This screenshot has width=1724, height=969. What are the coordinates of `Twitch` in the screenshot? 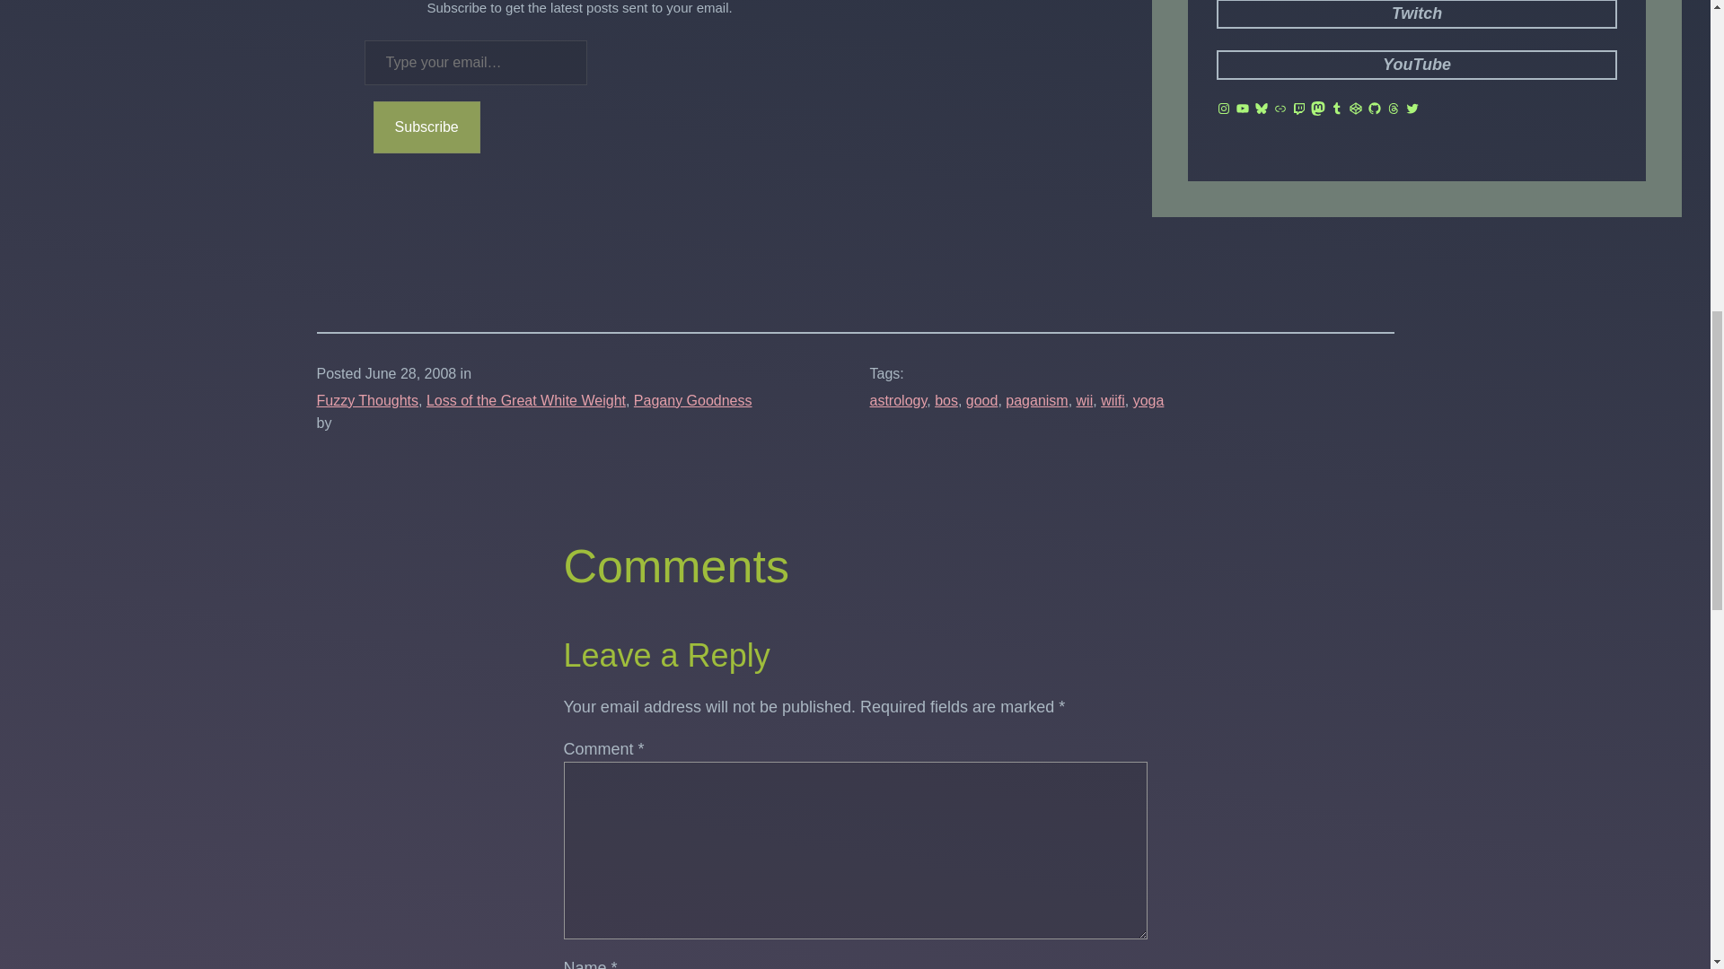 It's located at (1298, 108).